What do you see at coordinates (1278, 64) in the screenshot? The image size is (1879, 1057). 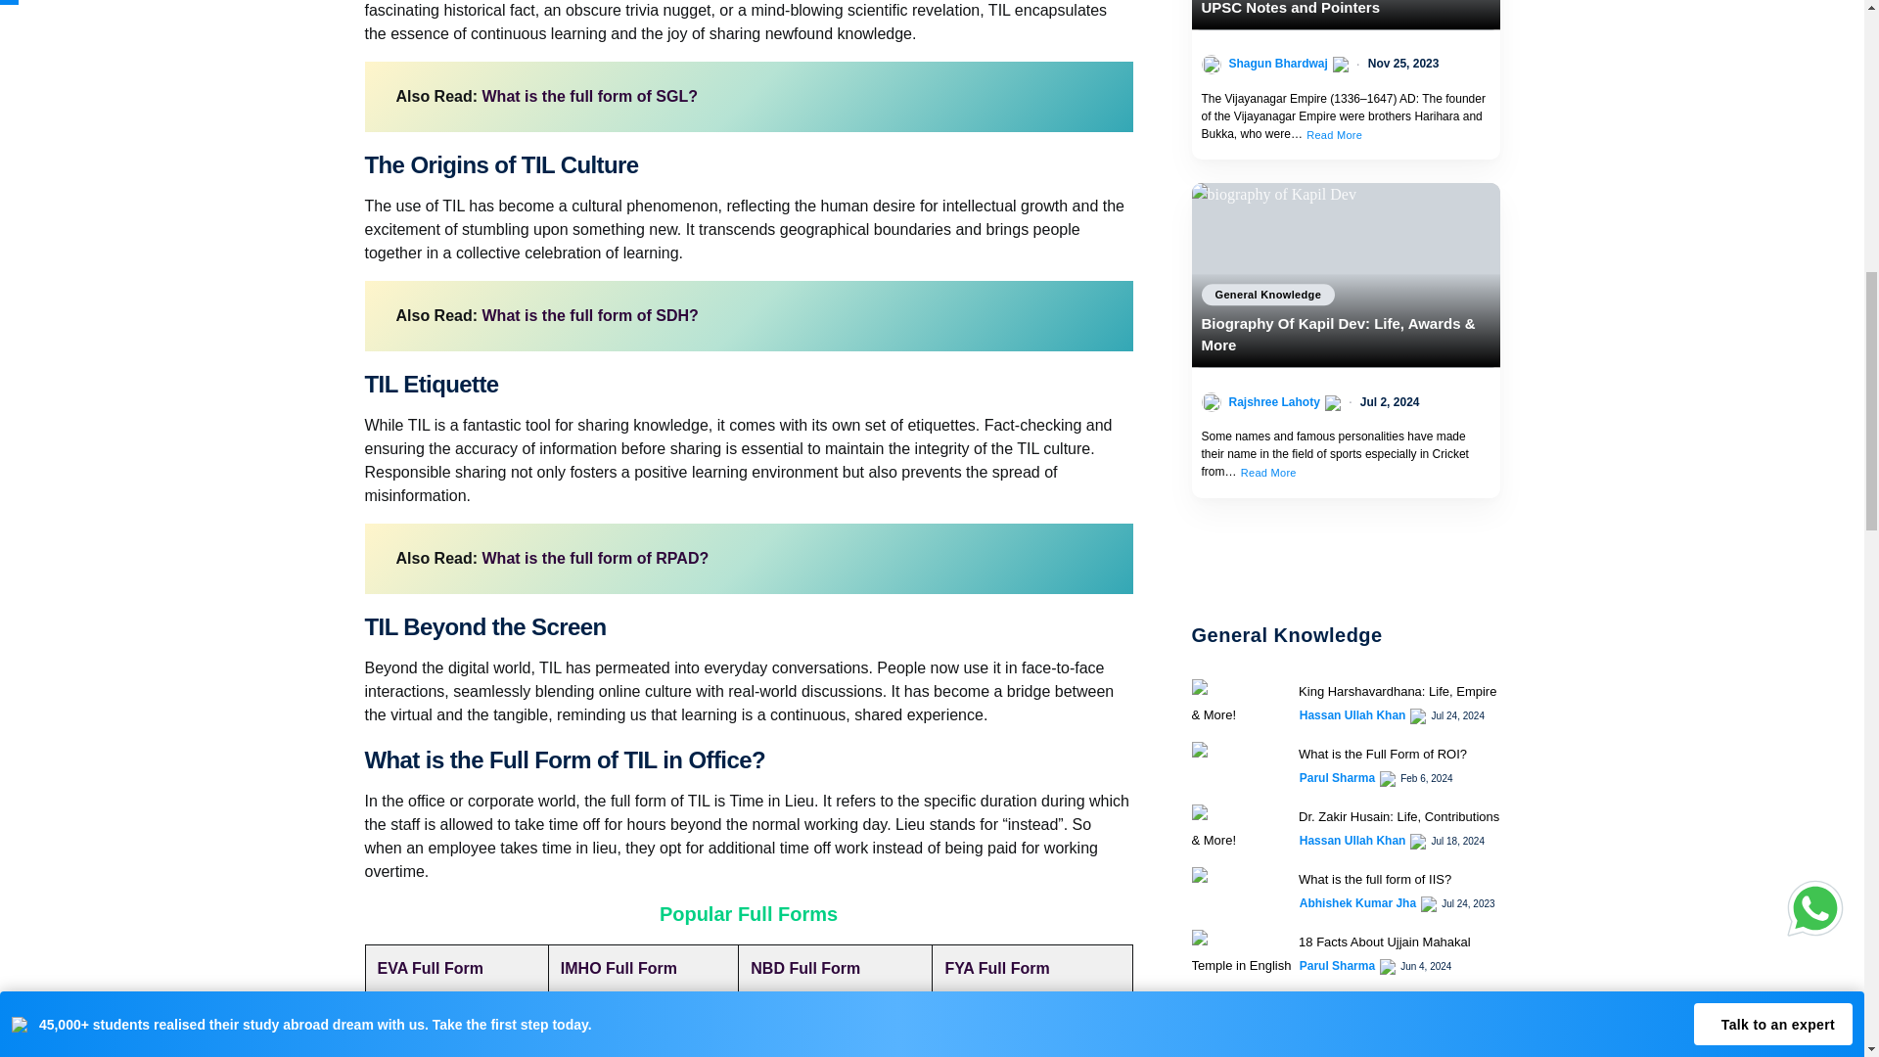 I see `View all posts by Shagun Bhardwaj` at bounding box center [1278, 64].